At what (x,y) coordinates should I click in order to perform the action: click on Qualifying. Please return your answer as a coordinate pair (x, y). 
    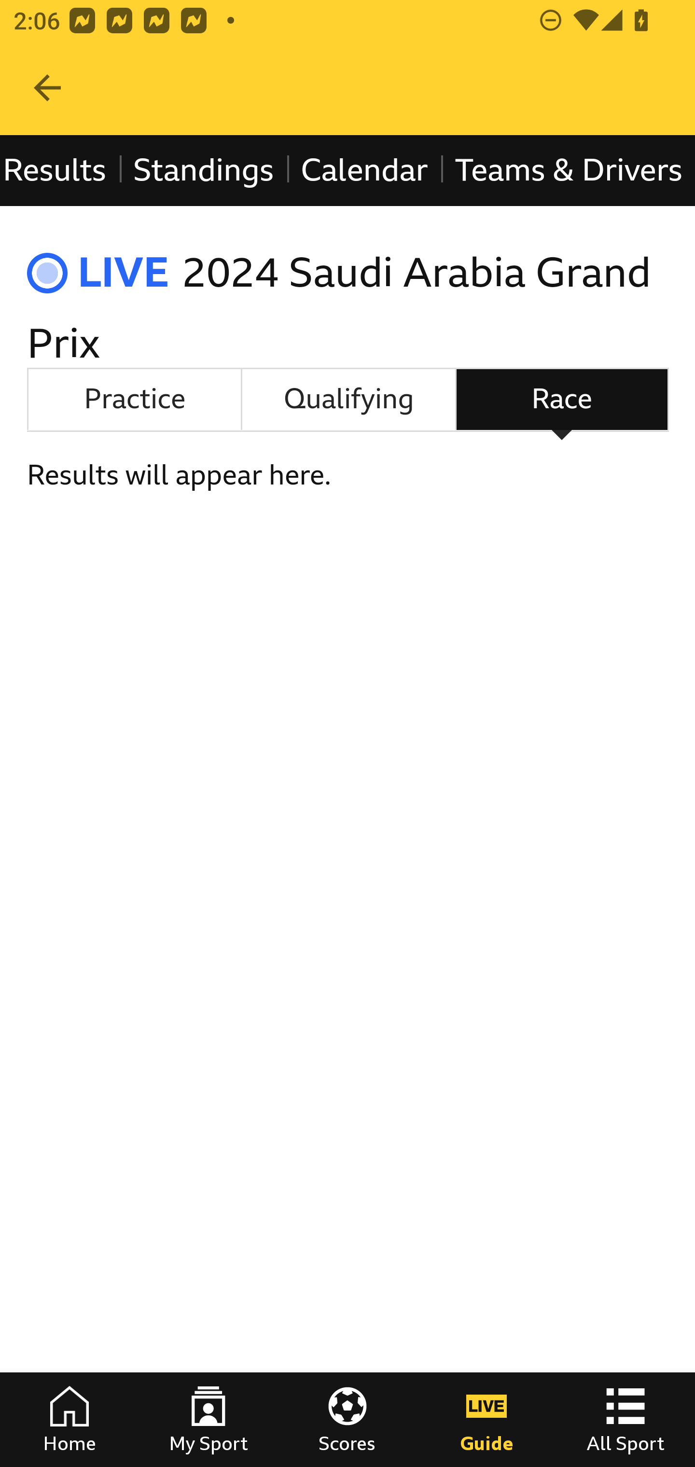
    Looking at the image, I should click on (348, 399).